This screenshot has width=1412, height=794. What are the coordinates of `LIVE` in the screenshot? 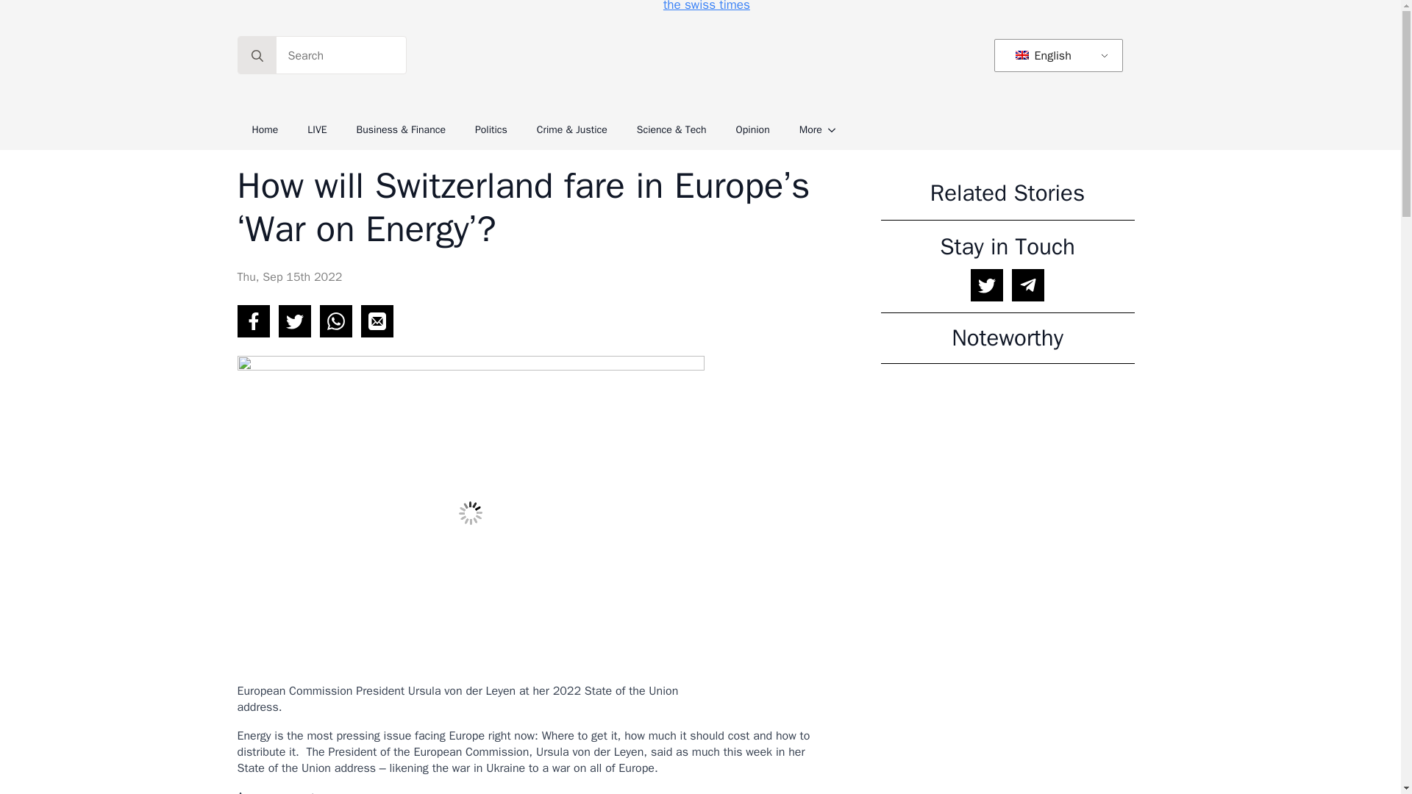 It's located at (316, 130).